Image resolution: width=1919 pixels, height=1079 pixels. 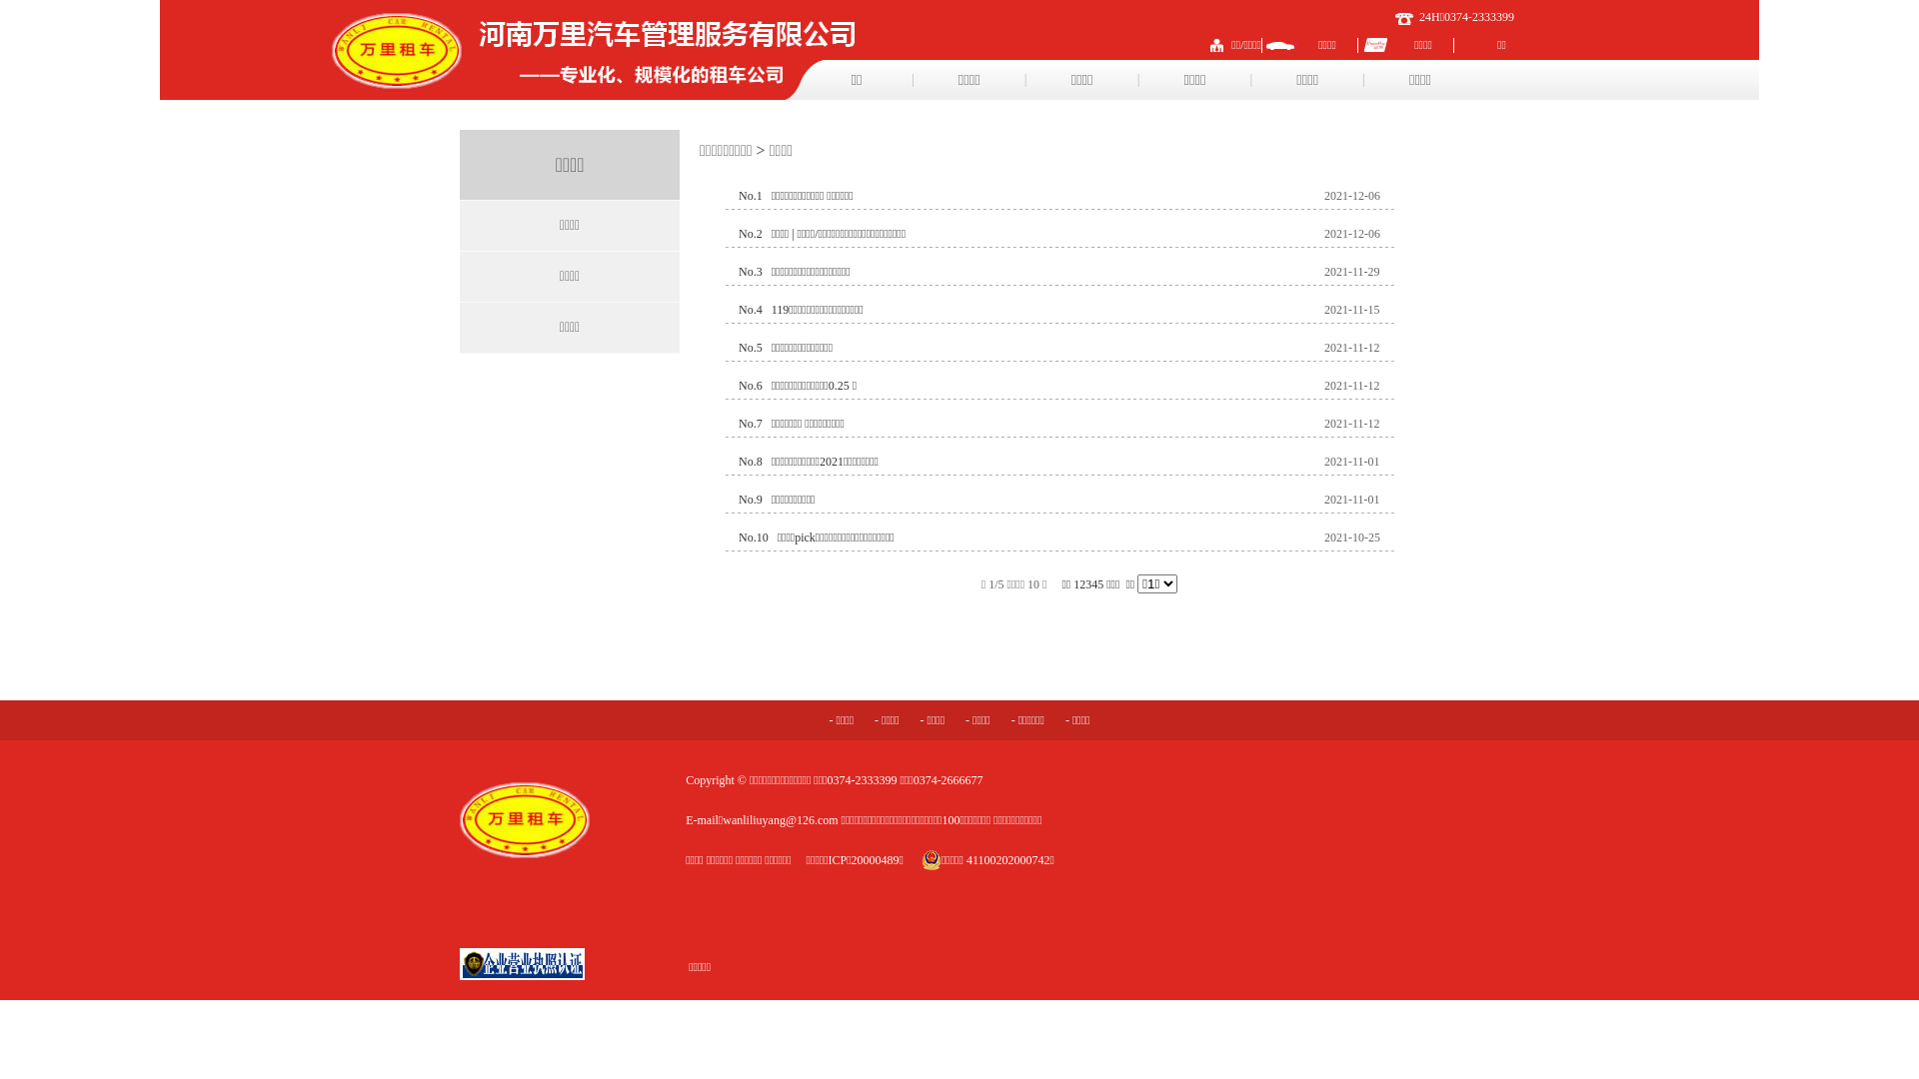 I want to click on 3, so click(x=1088, y=584).